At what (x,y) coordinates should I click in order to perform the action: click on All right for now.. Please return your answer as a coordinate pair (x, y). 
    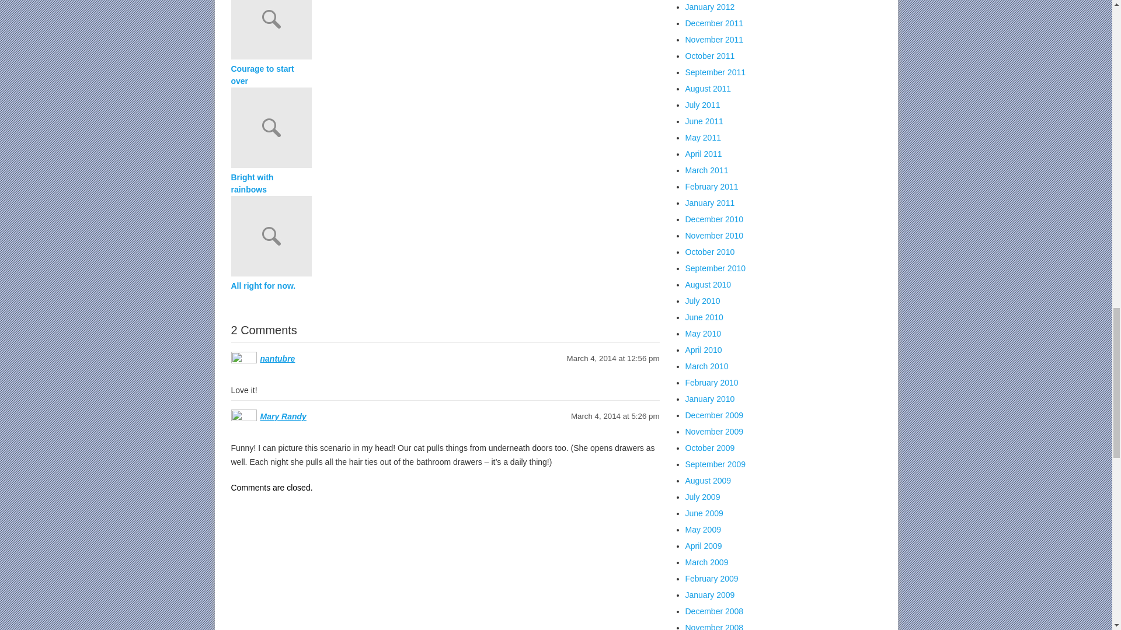
    Looking at the image, I should click on (271, 286).